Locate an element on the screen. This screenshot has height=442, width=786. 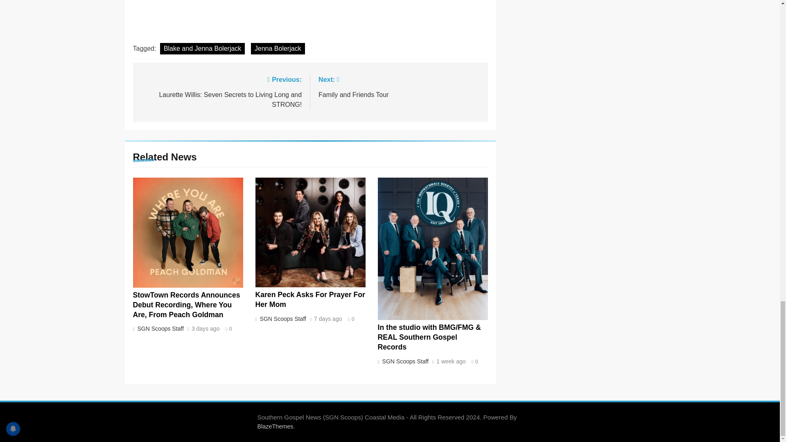
SGN Scoops Staff is located at coordinates (160, 328).